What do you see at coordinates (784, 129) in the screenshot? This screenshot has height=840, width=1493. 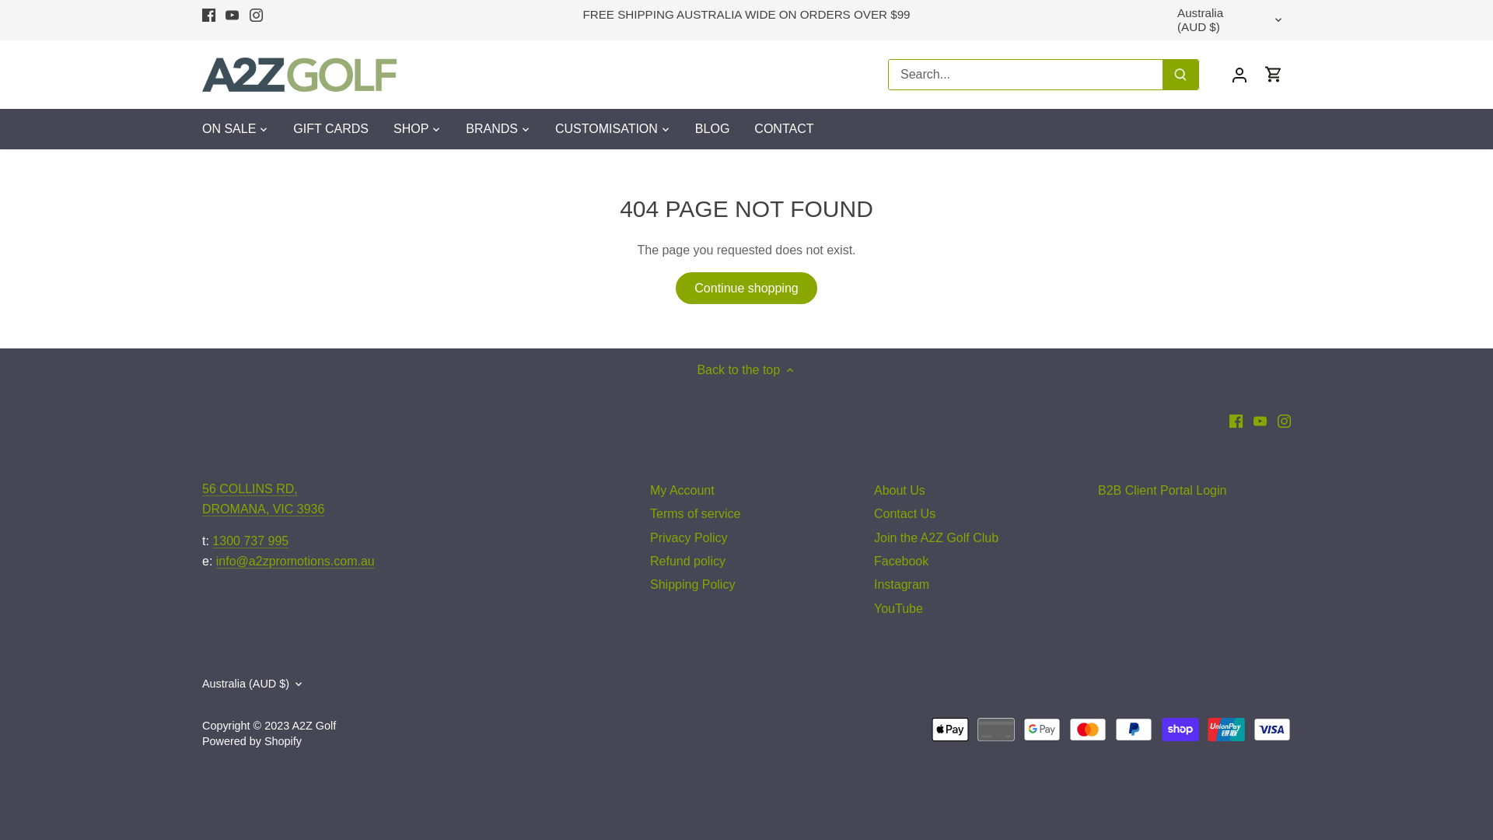 I see `CONTACT` at bounding box center [784, 129].